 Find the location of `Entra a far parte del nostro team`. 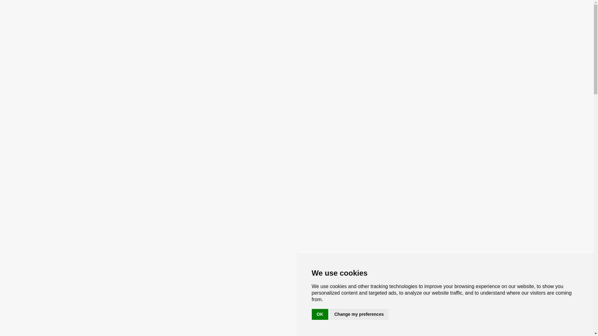

Entra a far parte del nostro team is located at coordinates (382, 26).